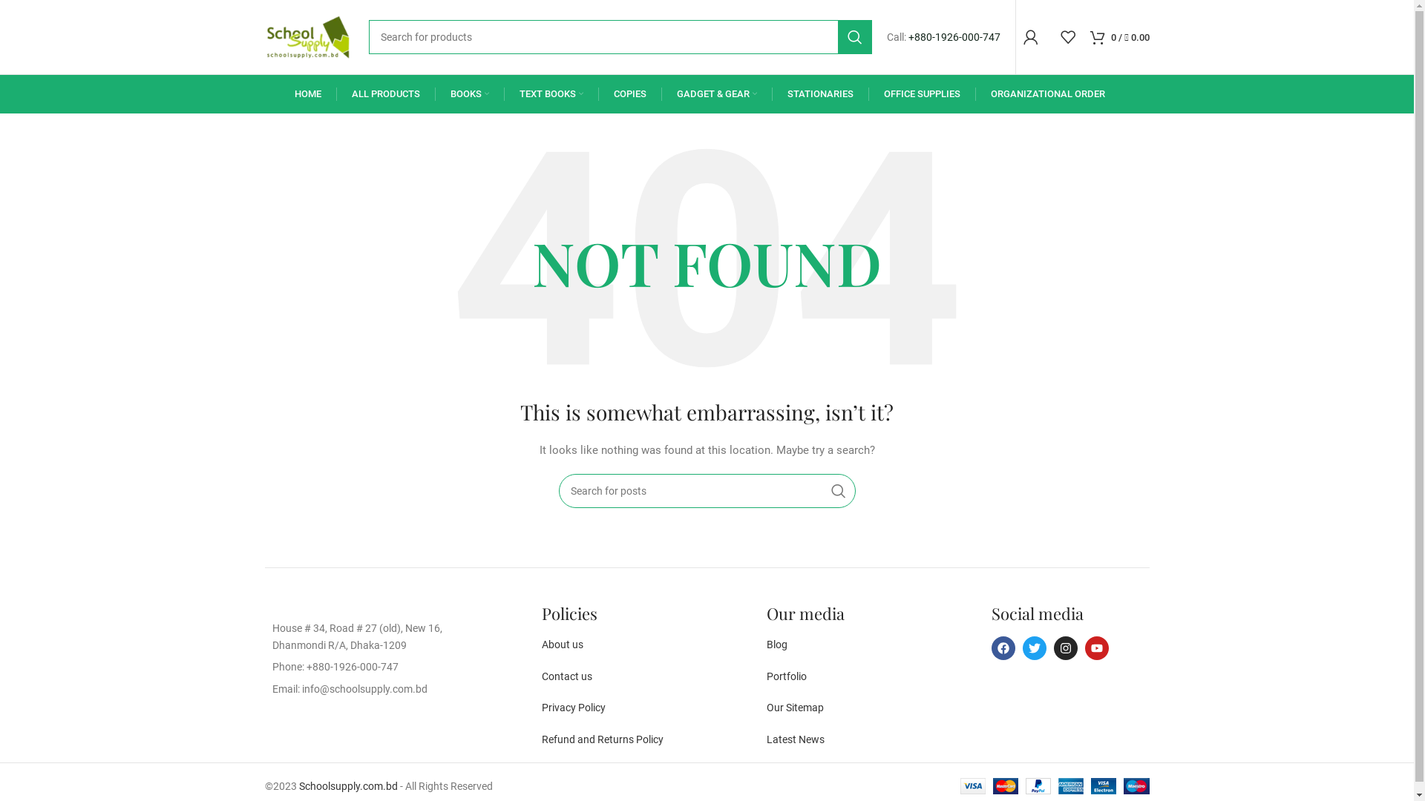  Describe the element at coordinates (620, 37) in the screenshot. I see `Search for products` at that location.